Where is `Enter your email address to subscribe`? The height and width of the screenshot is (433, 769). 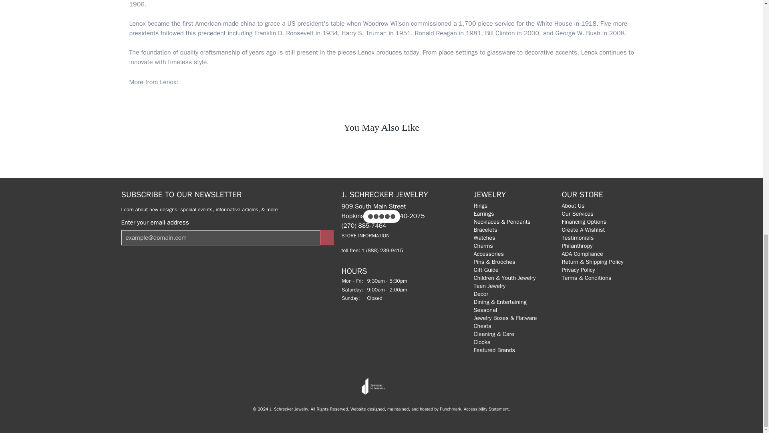 Enter your email address to subscribe is located at coordinates (220, 237).